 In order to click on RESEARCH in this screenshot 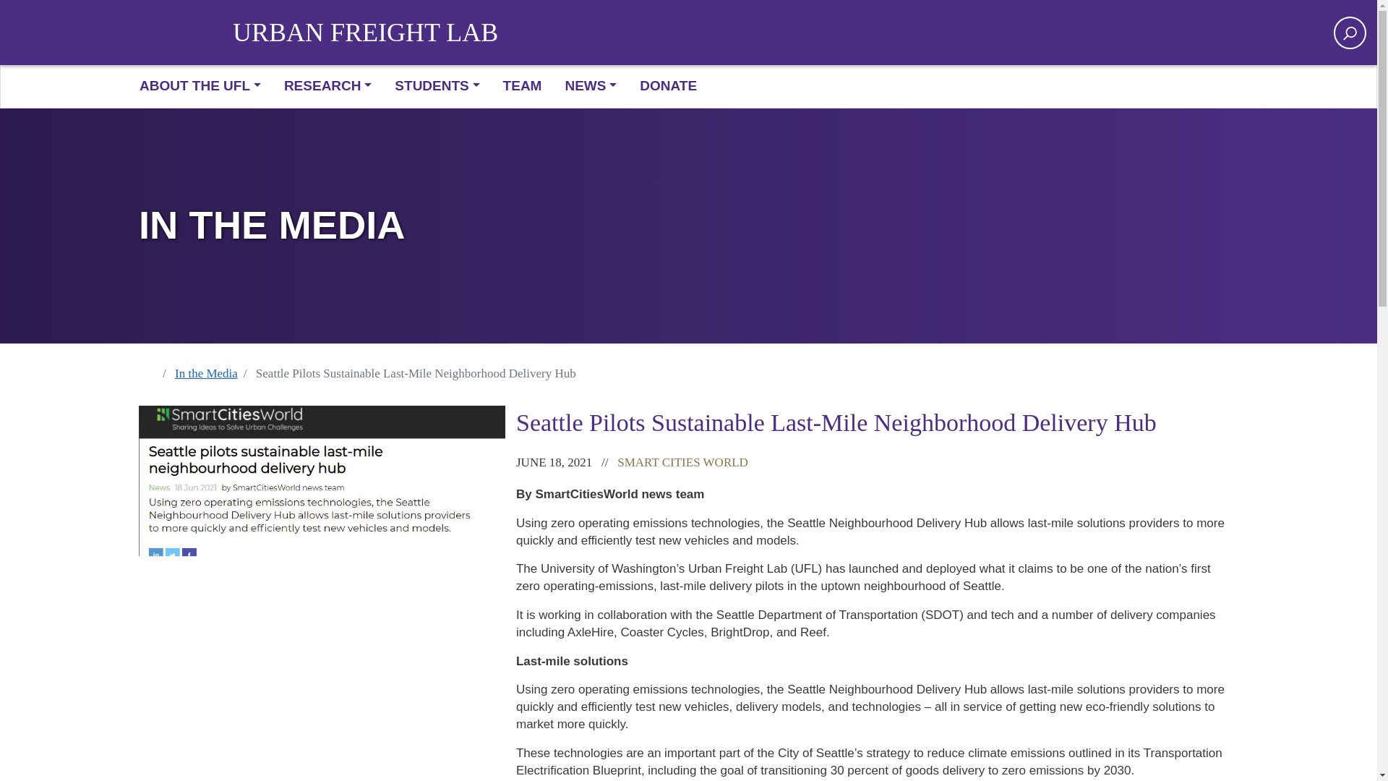, I will do `click(327, 87)`.